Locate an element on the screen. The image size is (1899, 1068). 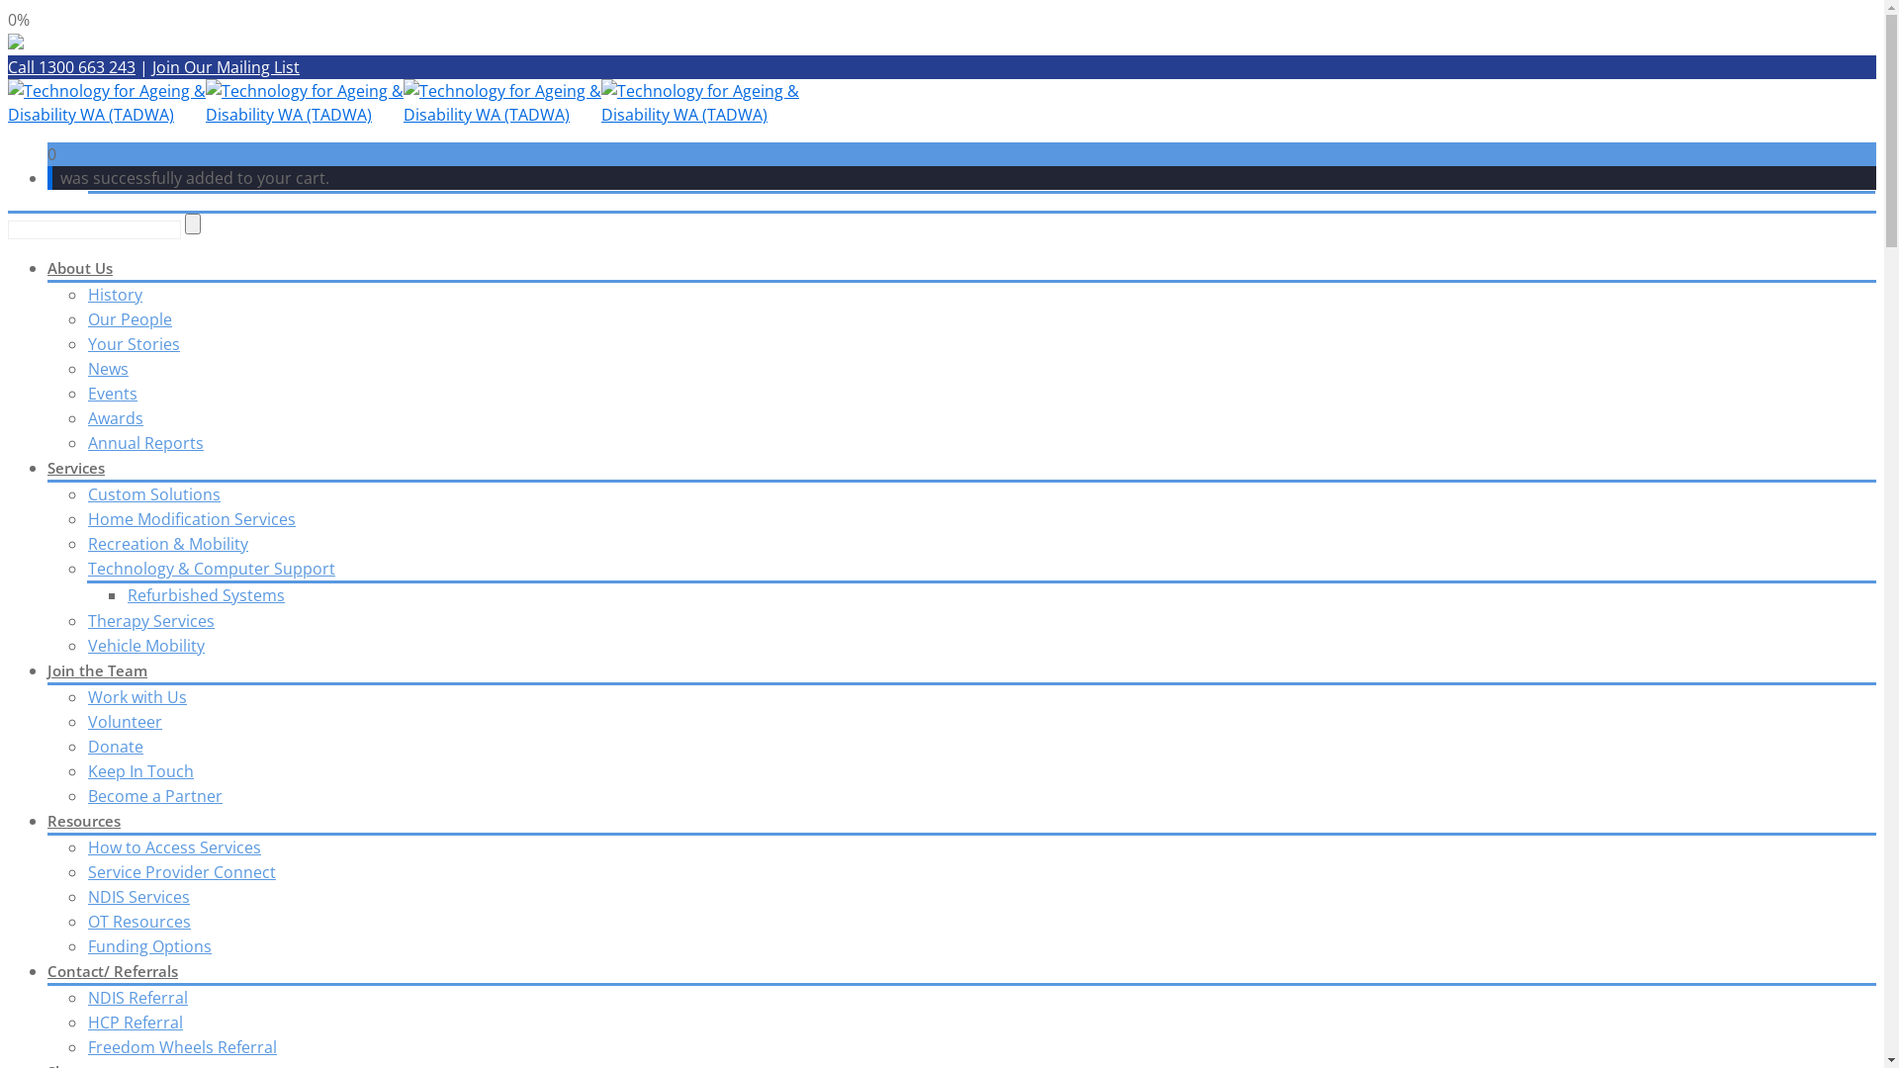
Recreation & Mobility is located at coordinates (168, 544).